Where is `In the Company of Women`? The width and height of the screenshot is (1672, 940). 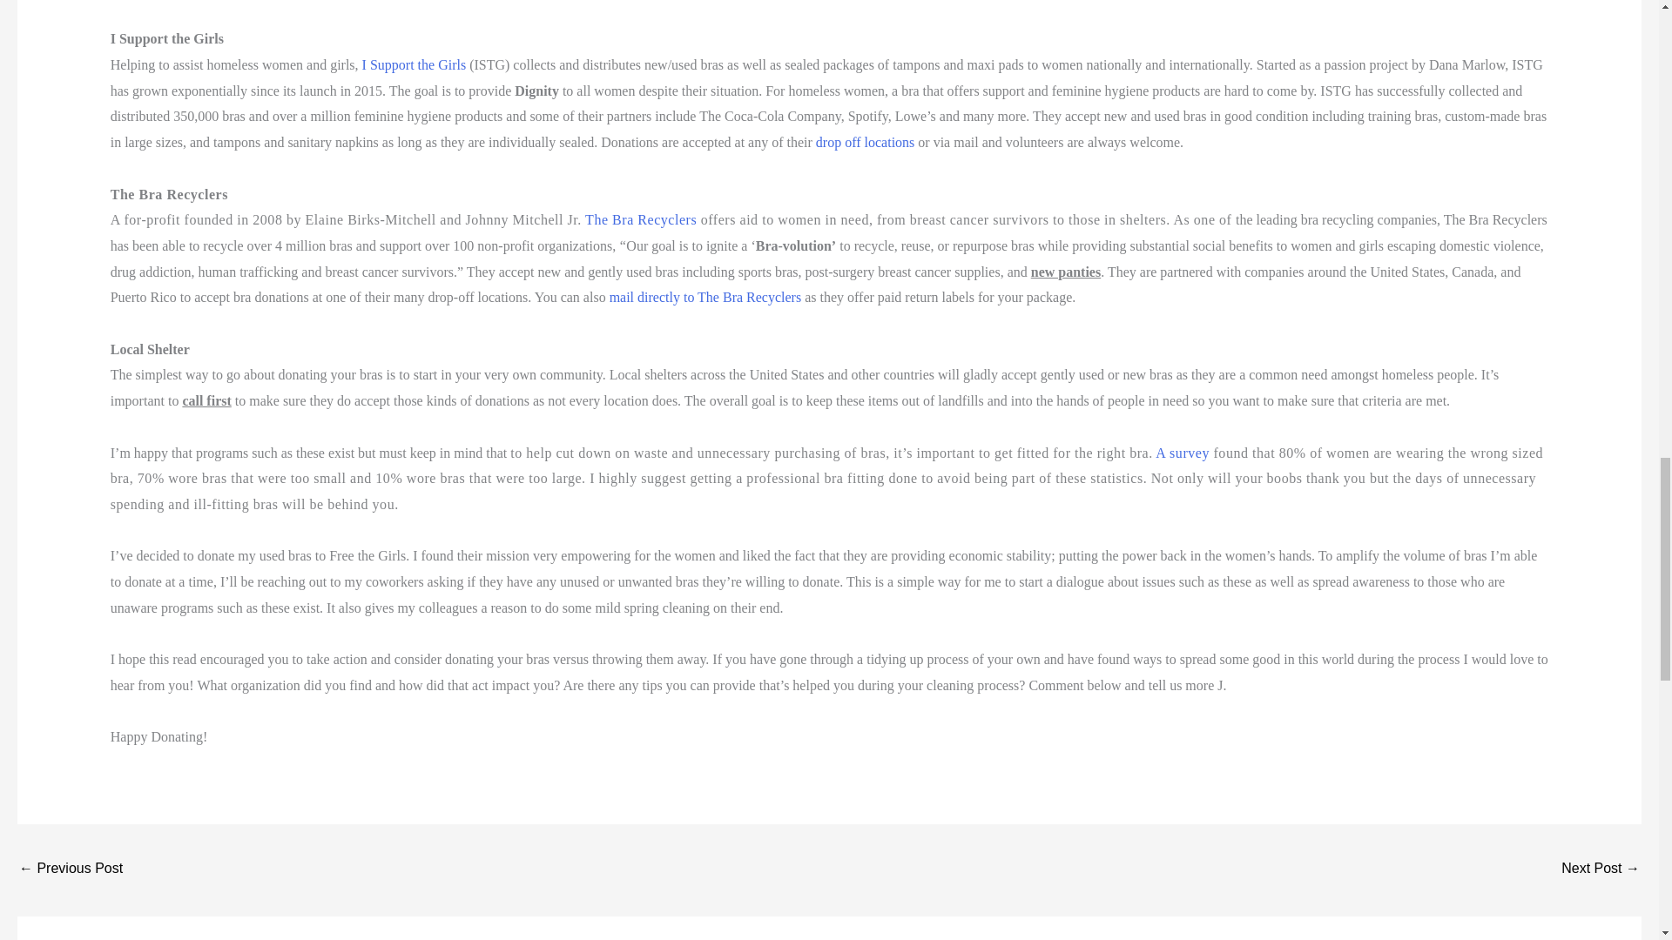 In the Company of Women is located at coordinates (70, 869).